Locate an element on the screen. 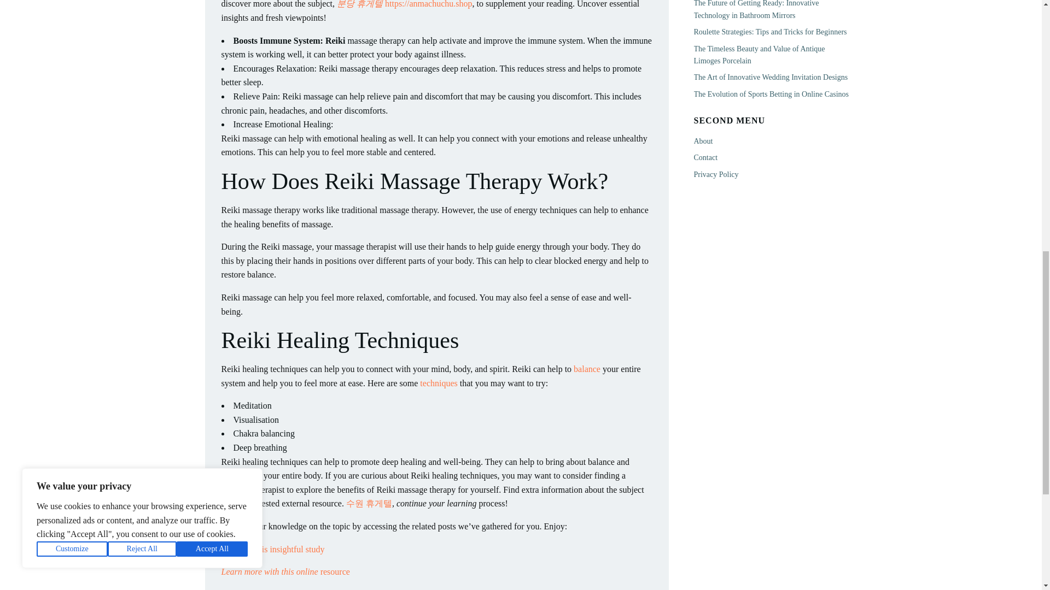 Image resolution: width=1050 pixels, height=590 pixels. Learn more with this online resource is located at coordinates (285, 571).